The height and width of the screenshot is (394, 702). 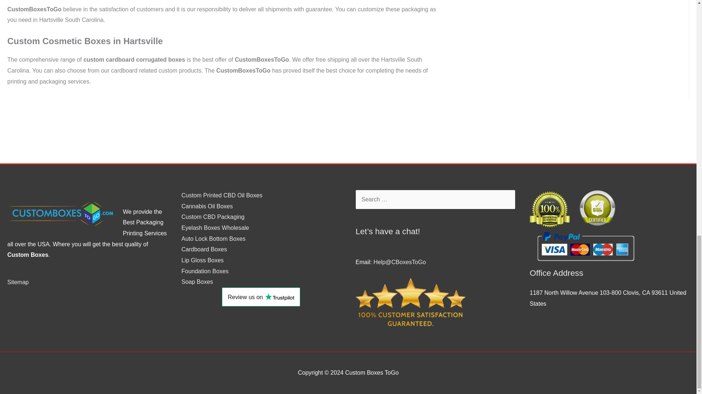 I want to click on Soap Boxes, so click(x=197, y=282).